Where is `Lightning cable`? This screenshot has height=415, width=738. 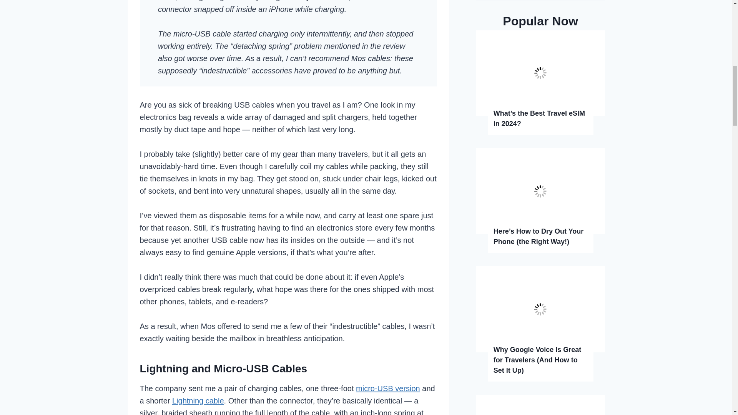
Lightning cable is located at coordinates (198, 401).